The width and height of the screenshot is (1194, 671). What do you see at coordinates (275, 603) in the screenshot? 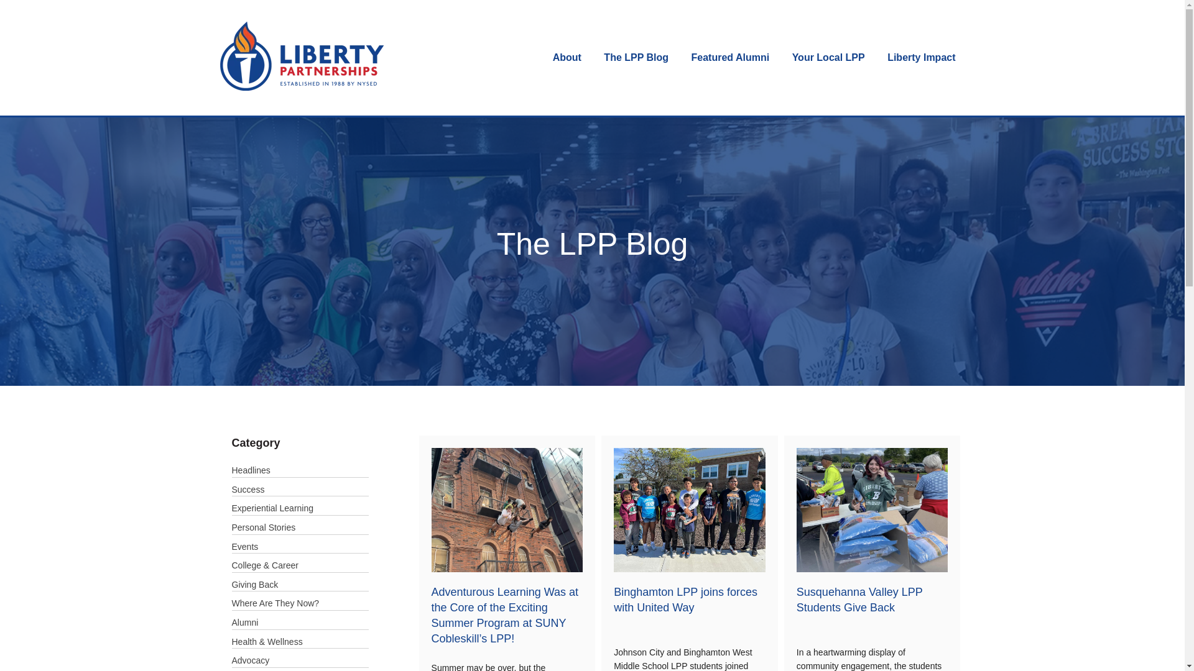
I see `Where Are They Now?` at bounding box center [275, 603].